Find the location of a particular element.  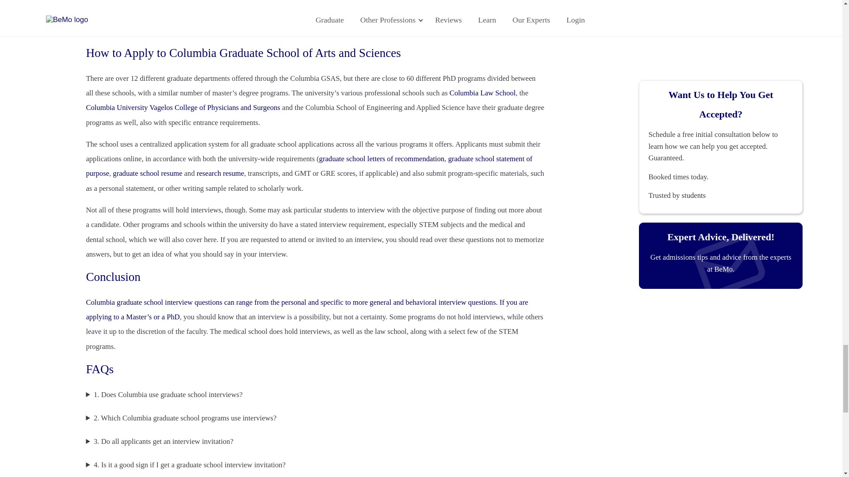

graduate school letters of recommendation is located at coordinates (381, 159).